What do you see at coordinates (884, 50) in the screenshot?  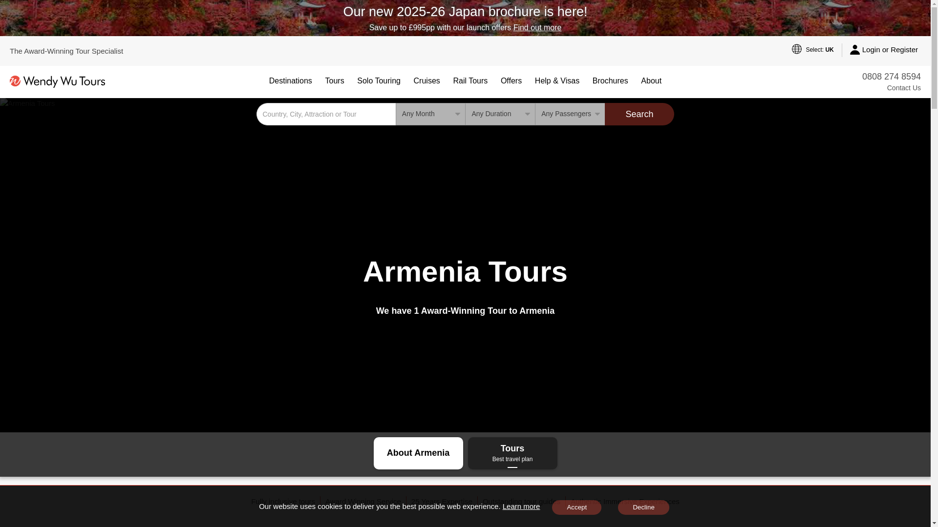 I see `Login or Register` at bounding box center [884, 50].